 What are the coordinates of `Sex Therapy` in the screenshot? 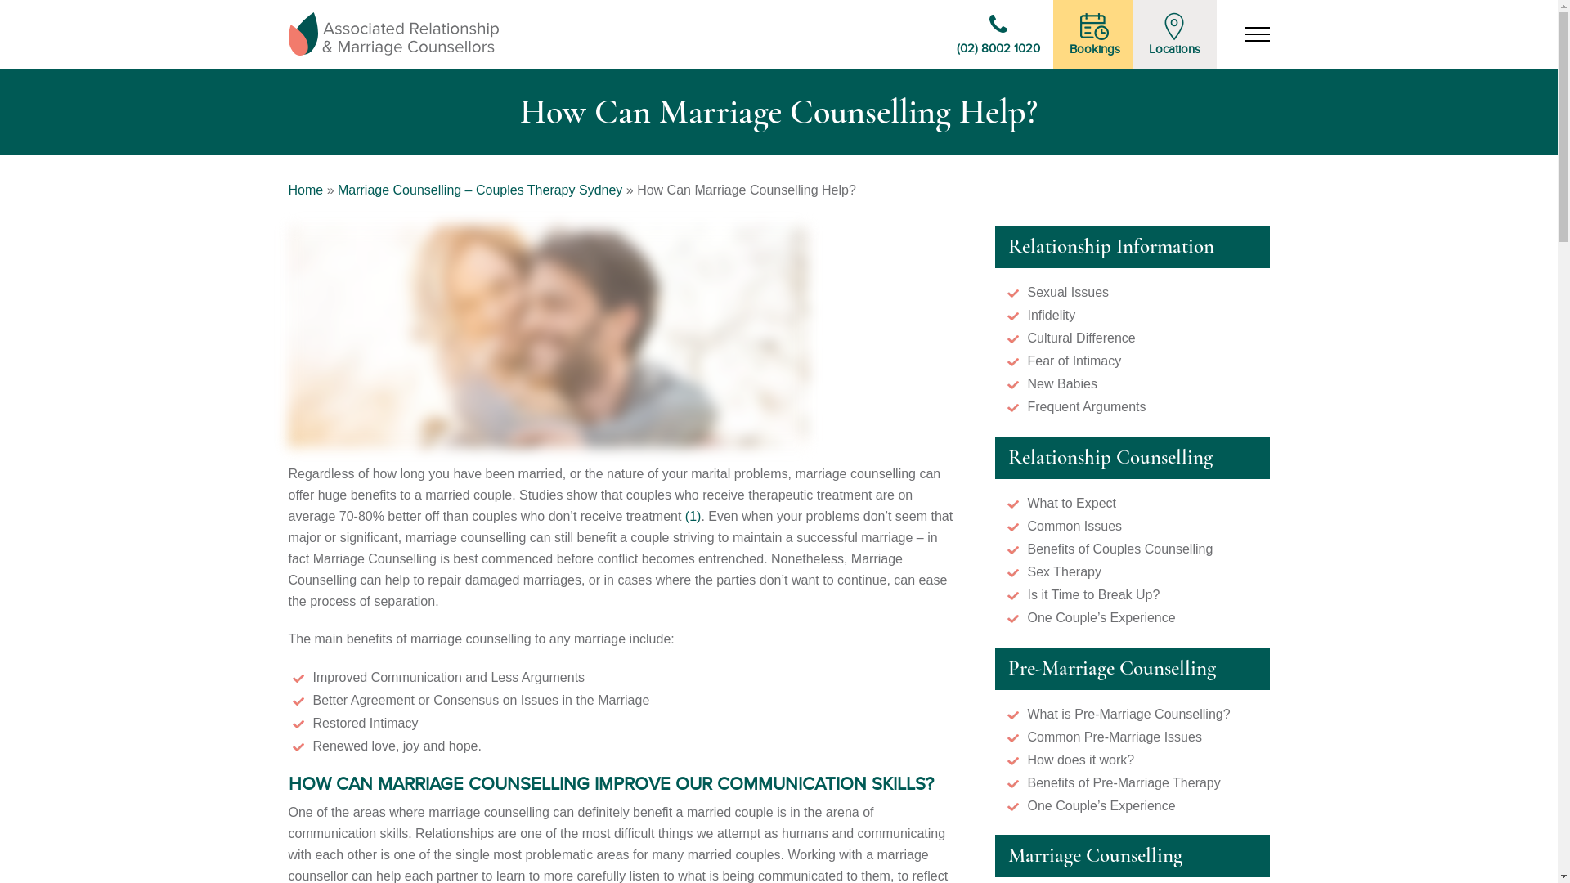 It's located at (1064, 572).